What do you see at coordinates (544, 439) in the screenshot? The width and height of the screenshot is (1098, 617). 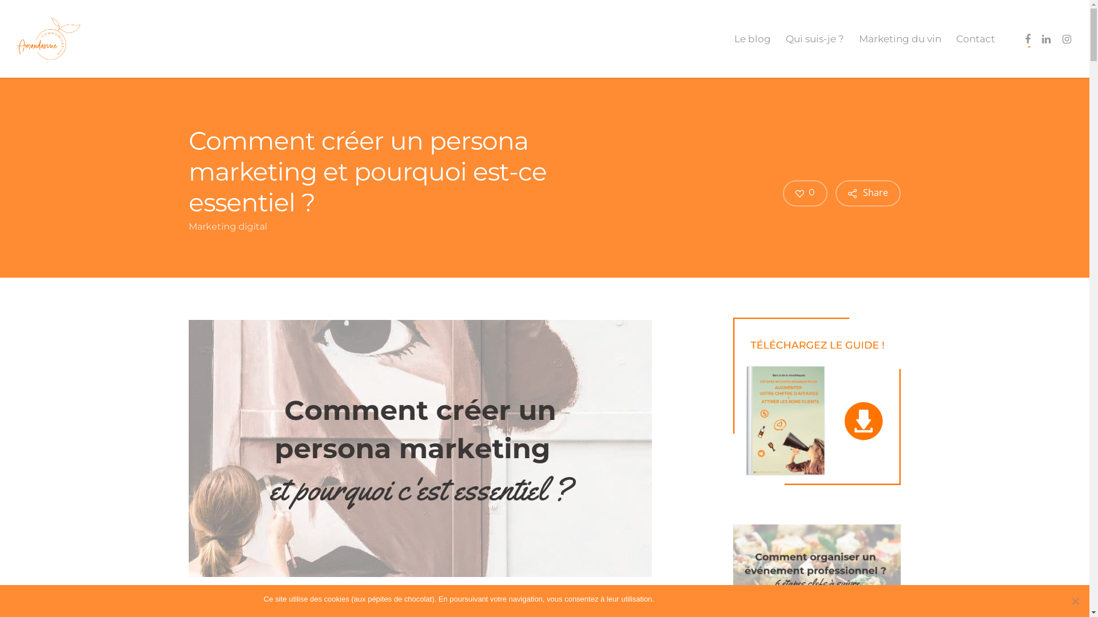 I see `severine@amandarine.ch` at bounding box center [544, 439].